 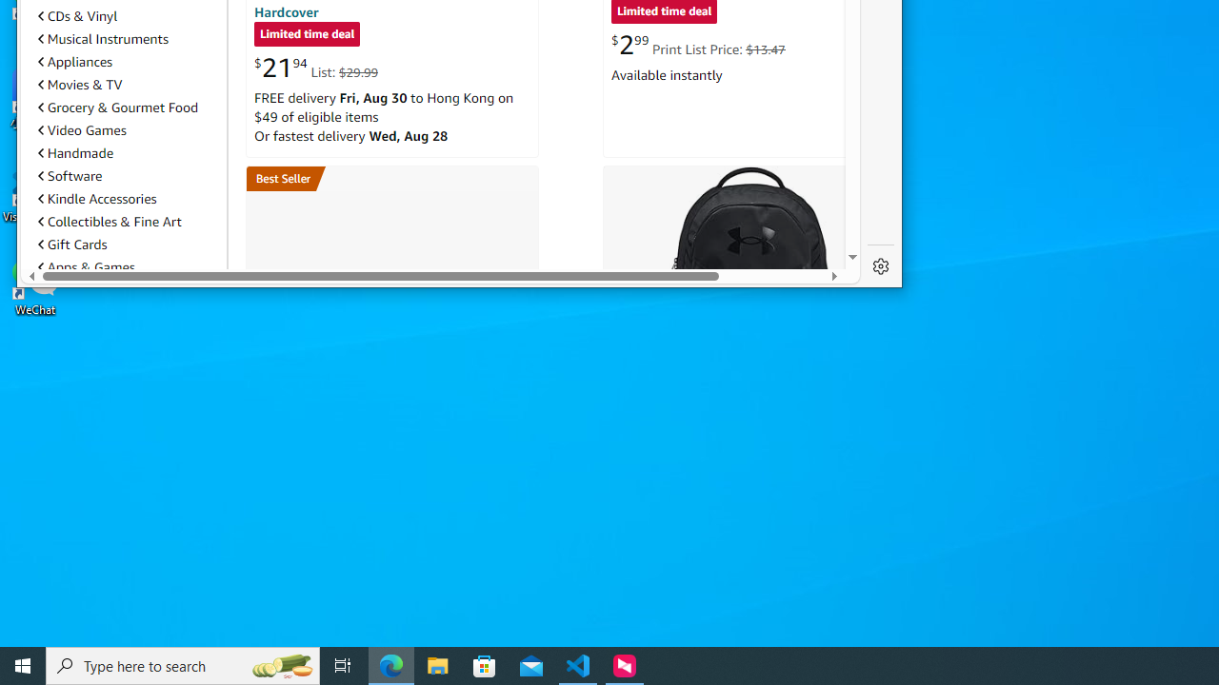 I want to click on Kindle Accessories, so click(x=129, y=198).